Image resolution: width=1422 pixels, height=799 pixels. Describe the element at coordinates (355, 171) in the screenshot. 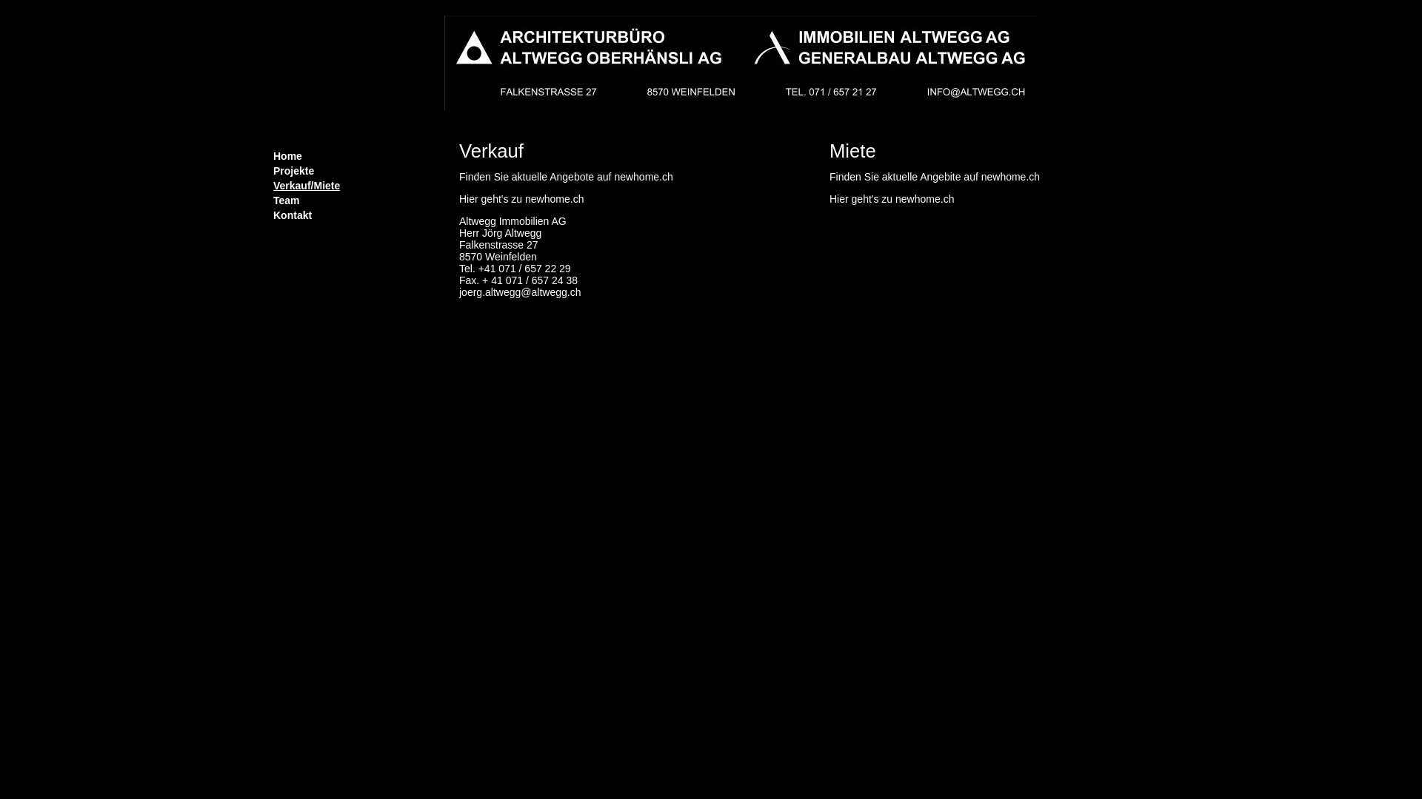

I see `Projekte` at that location.